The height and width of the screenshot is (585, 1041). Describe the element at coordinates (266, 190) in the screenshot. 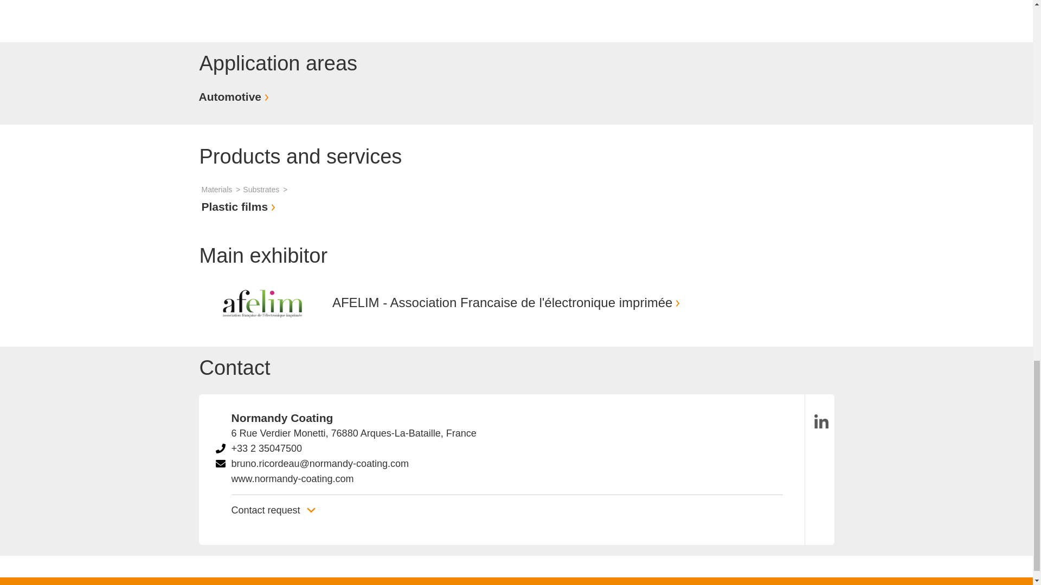

I see `Substrates` at that location.